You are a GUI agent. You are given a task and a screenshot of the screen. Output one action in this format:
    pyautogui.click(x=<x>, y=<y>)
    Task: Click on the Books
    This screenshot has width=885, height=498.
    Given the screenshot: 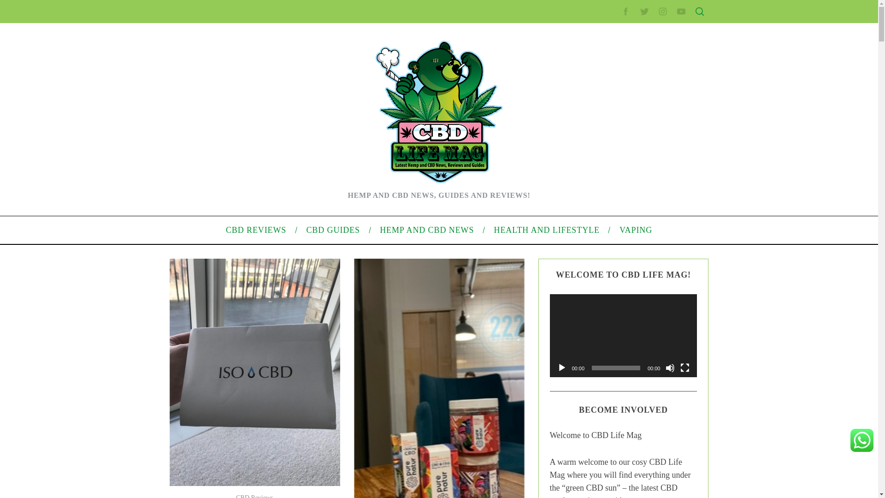 What is the action you would take?
    pyautogui.click(x=205, y=255)
    